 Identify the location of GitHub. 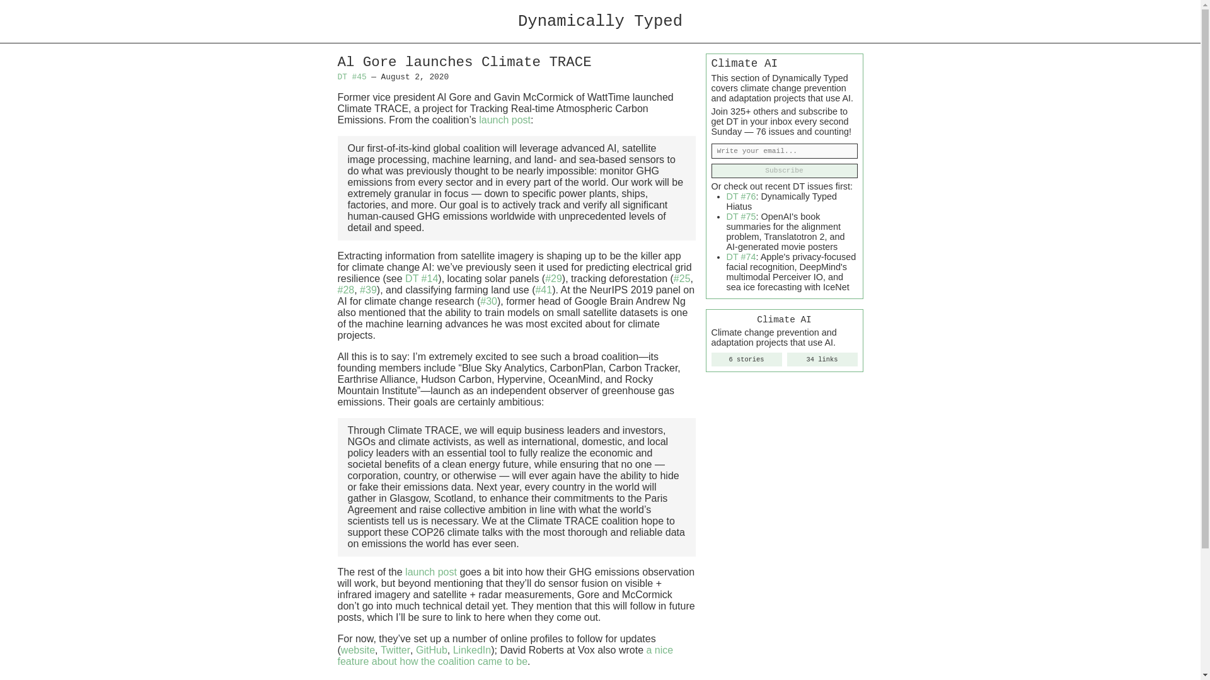
(432, 650).